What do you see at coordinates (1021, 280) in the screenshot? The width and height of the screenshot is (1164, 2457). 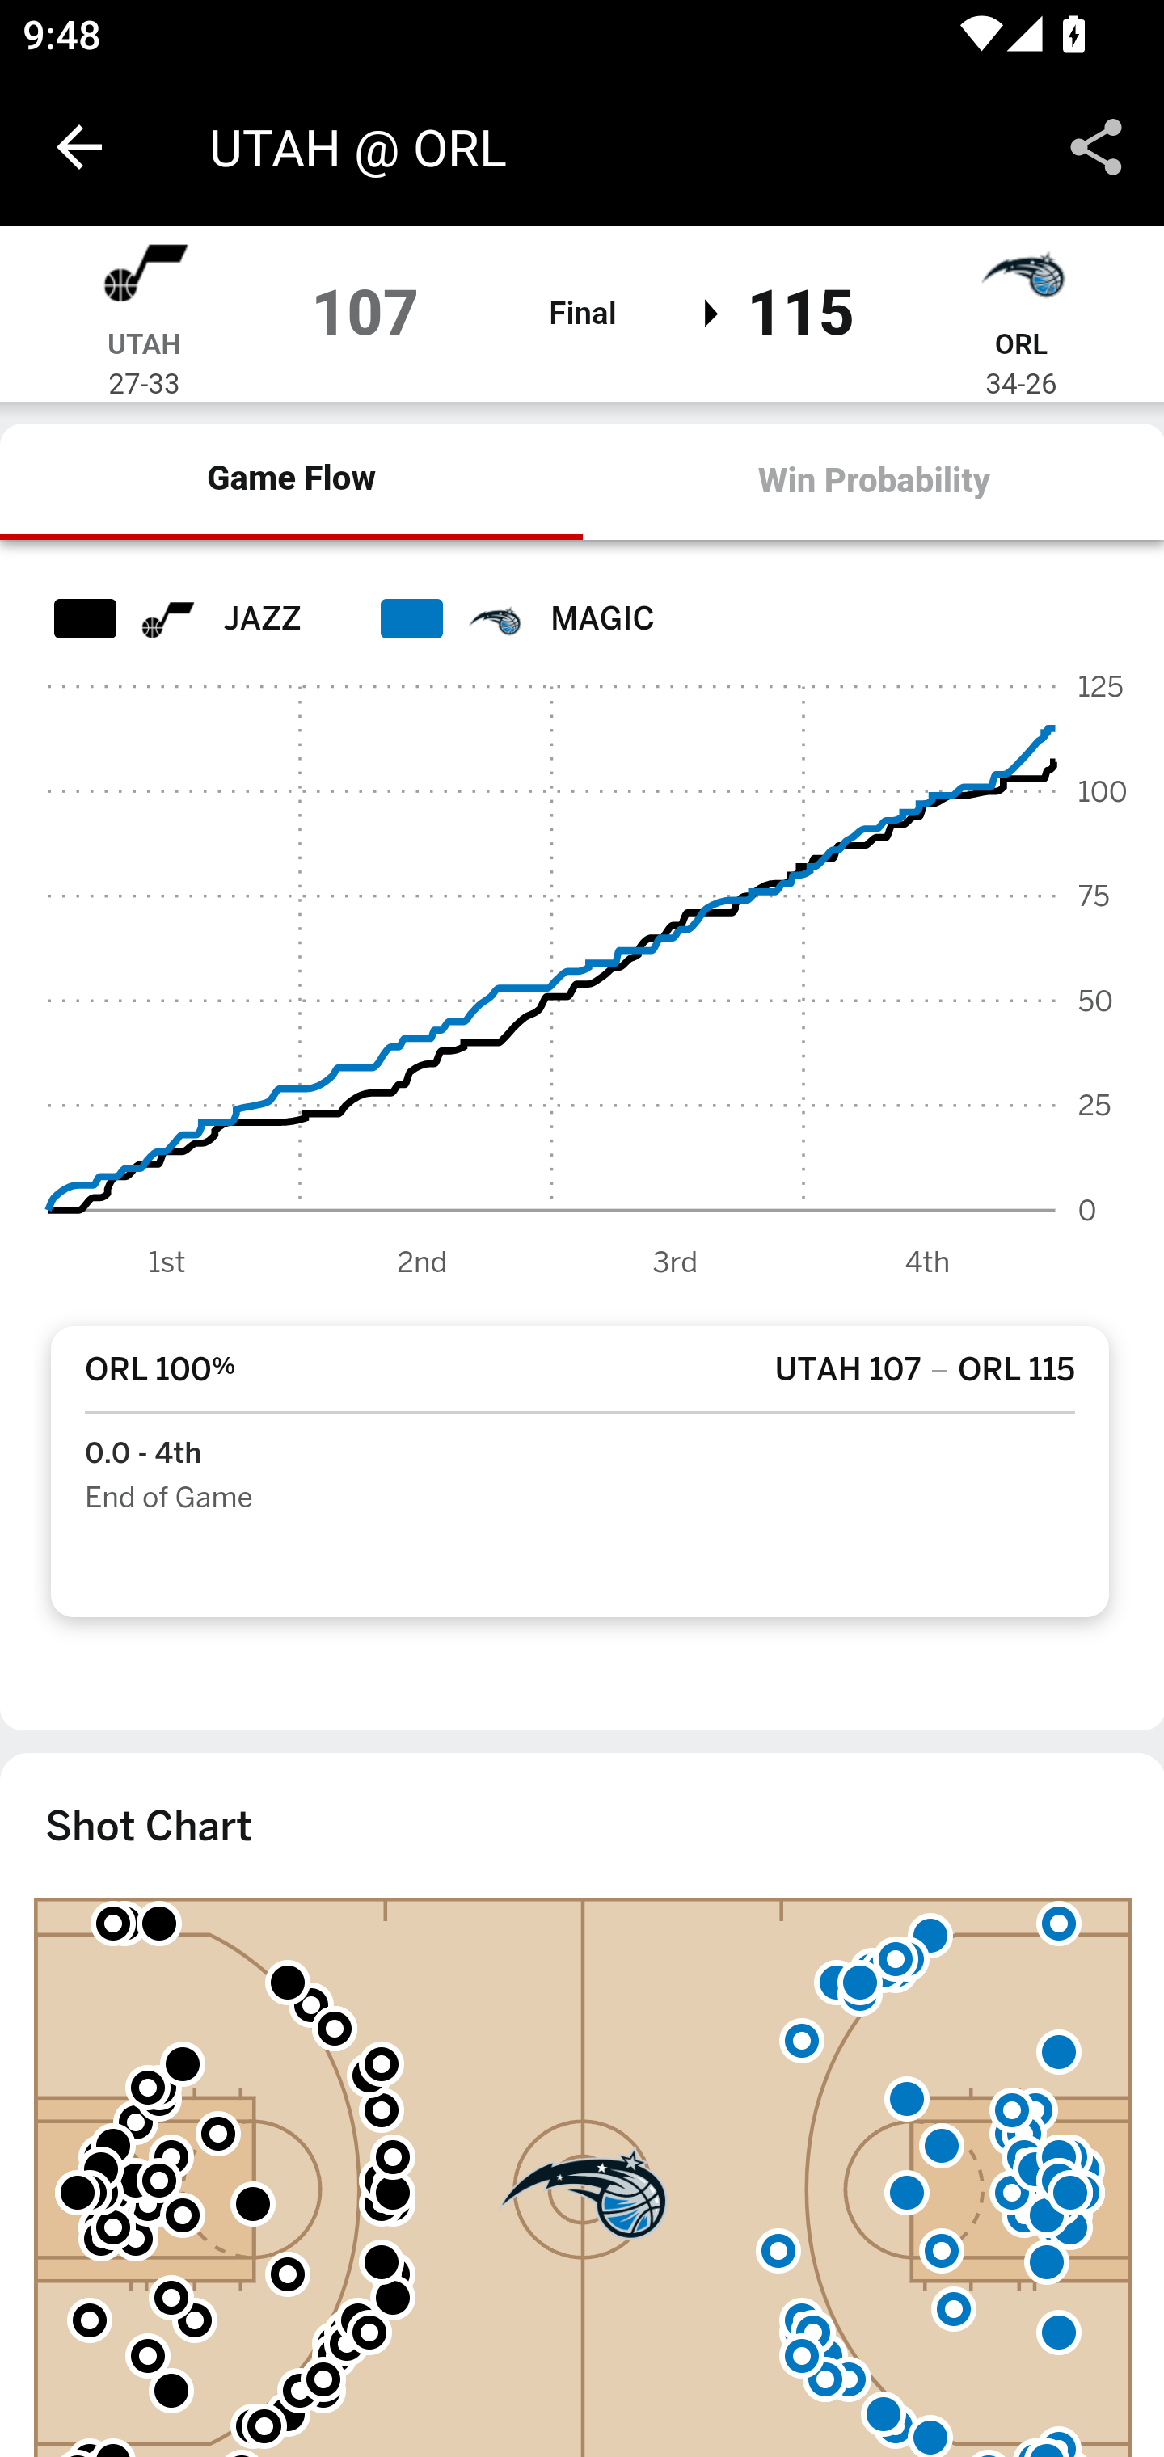 I see `Orlando Magic` at bounding box center [1021, 280].